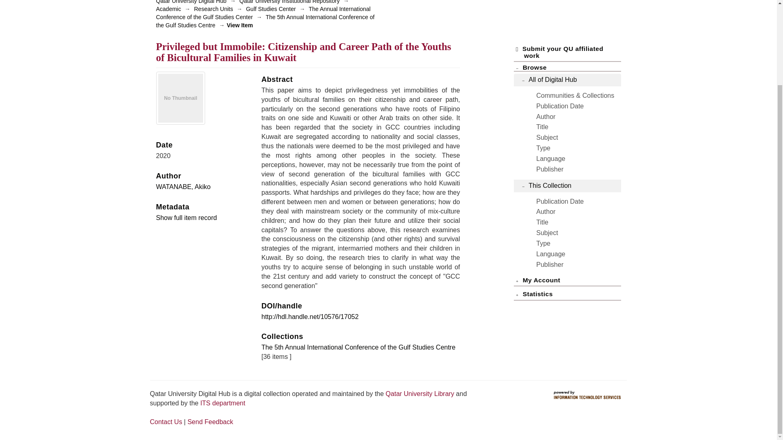  Describe the element at coordinates (223, 403) in the screenshot. I see `Qatar University ITs ` at that location.